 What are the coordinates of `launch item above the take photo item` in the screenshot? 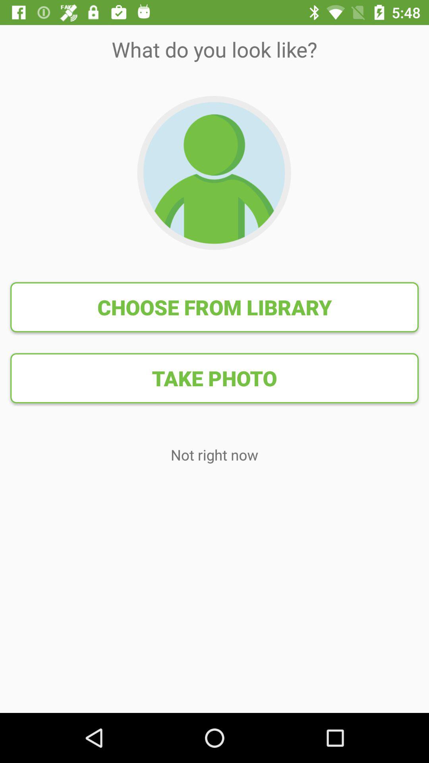 It's located at (214, 307).